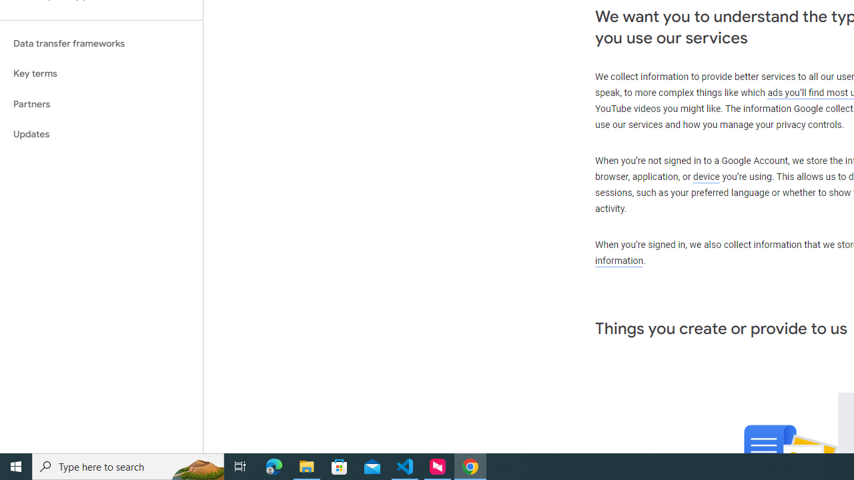 The height and width of the screenshot is (480, 854). What do you see at coordinates (101, 73) in the screenshot?
I see `Key terms` at bounding box center [101, 73].